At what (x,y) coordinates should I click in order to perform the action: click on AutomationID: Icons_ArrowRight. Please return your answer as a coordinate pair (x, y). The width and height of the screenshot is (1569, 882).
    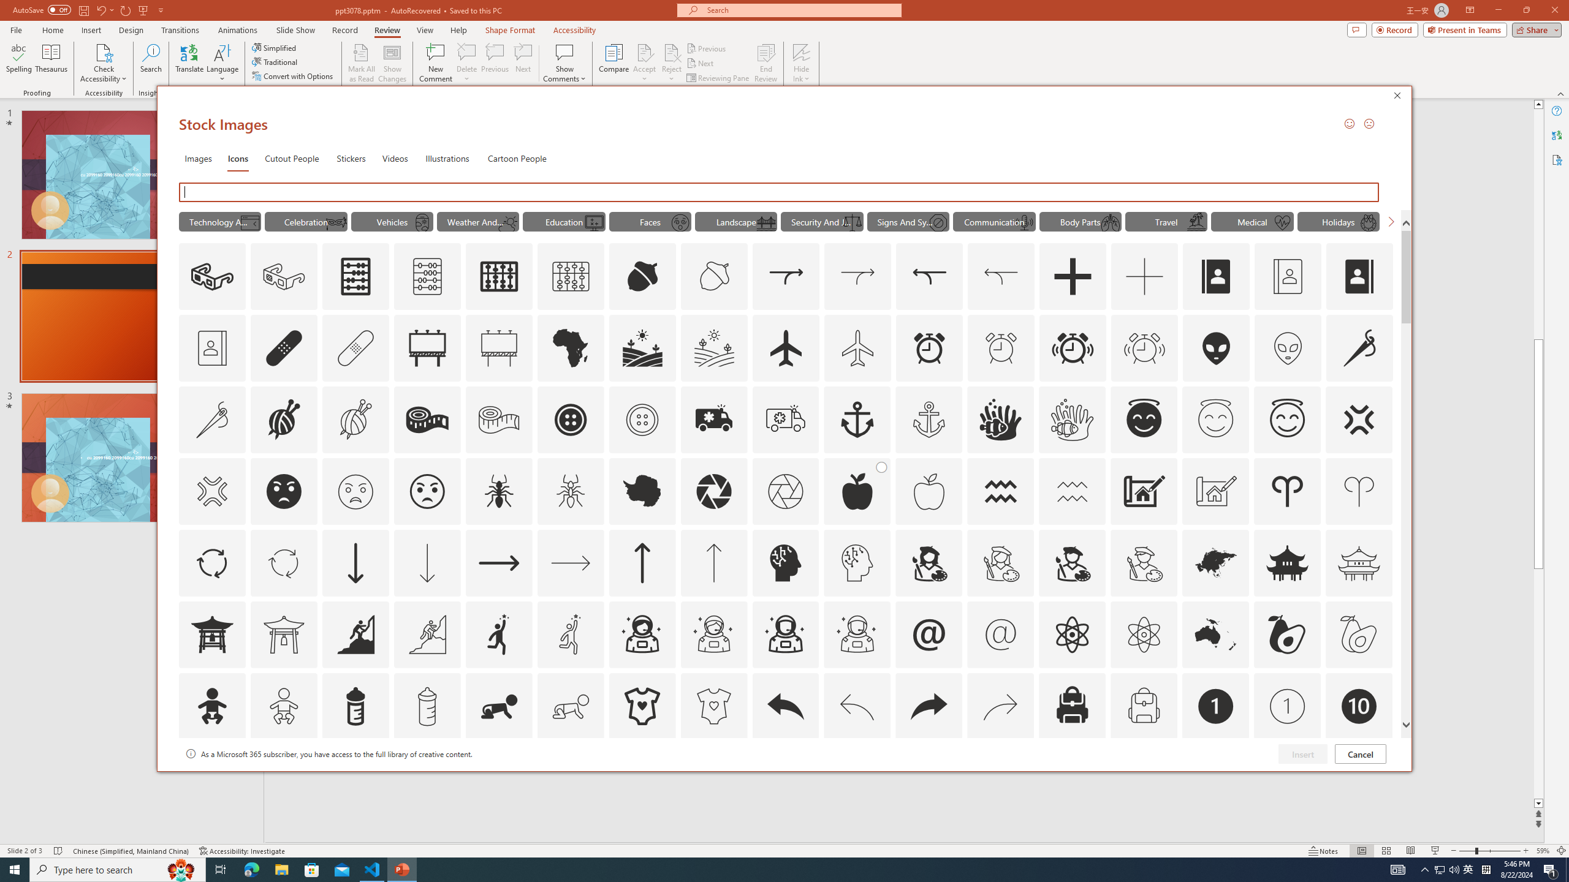
    Looking at the image, I should click on (499, 562).